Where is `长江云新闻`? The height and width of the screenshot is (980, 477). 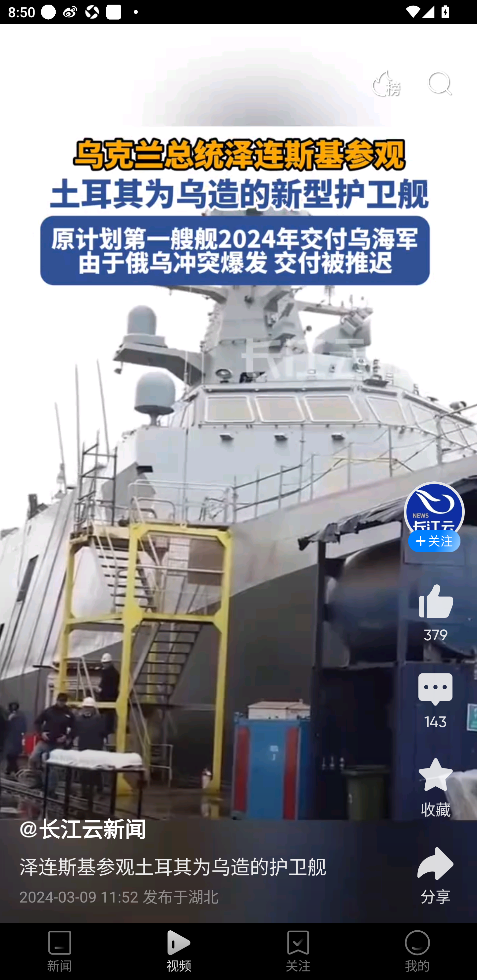
长江云新闻 is located at coordinates (82, 828).